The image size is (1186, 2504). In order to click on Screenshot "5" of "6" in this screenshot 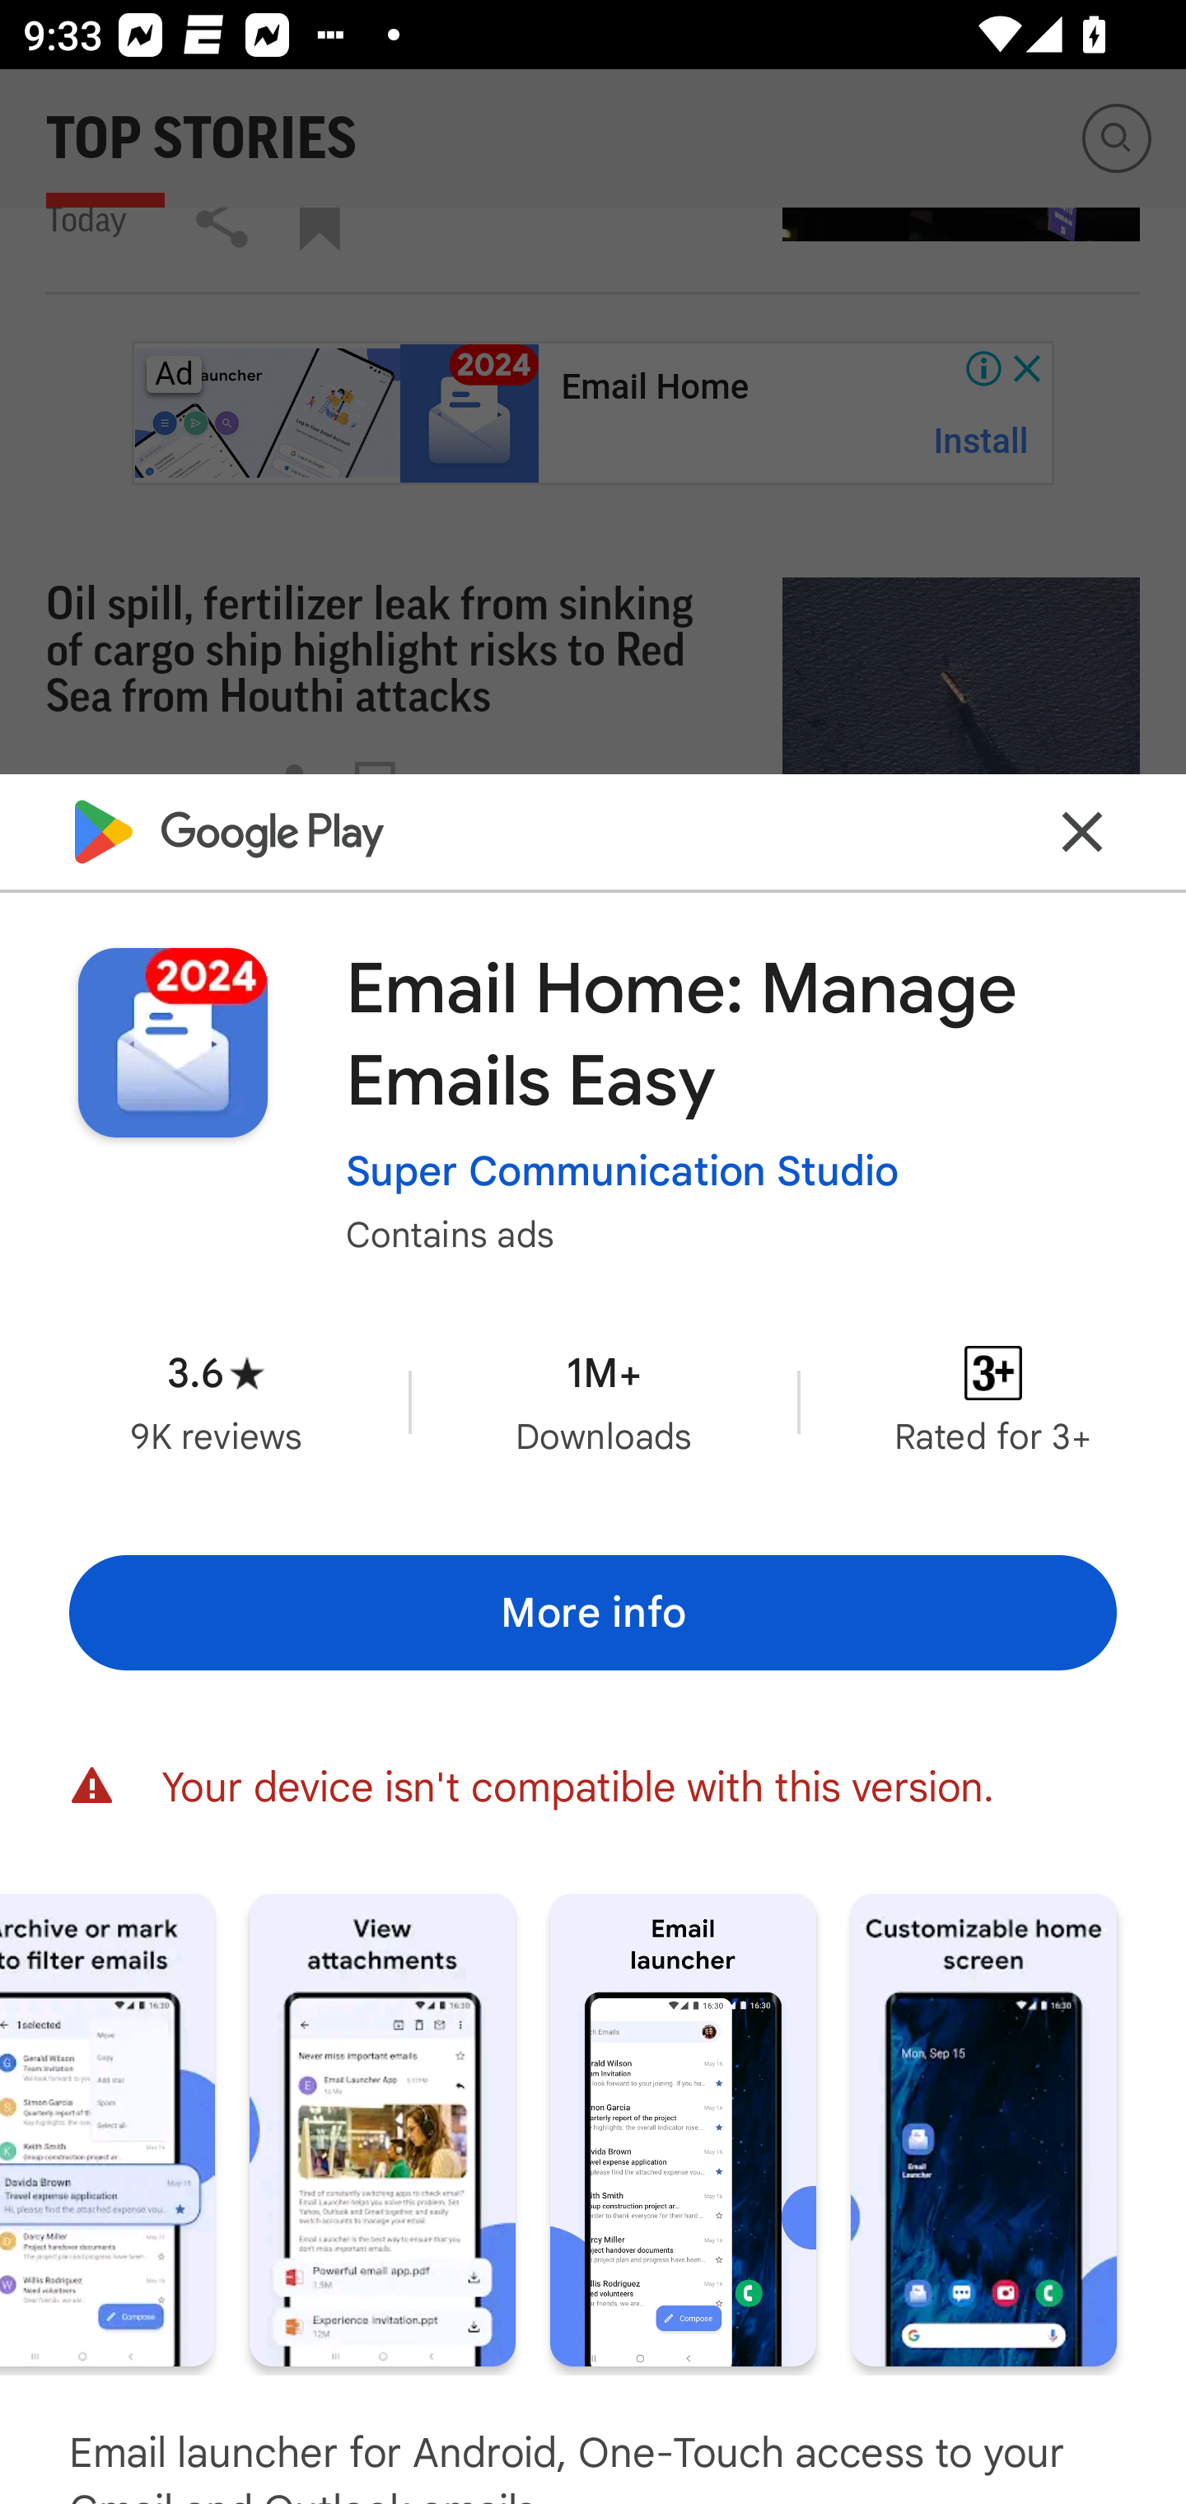, I will do `click(683, 2129)`.